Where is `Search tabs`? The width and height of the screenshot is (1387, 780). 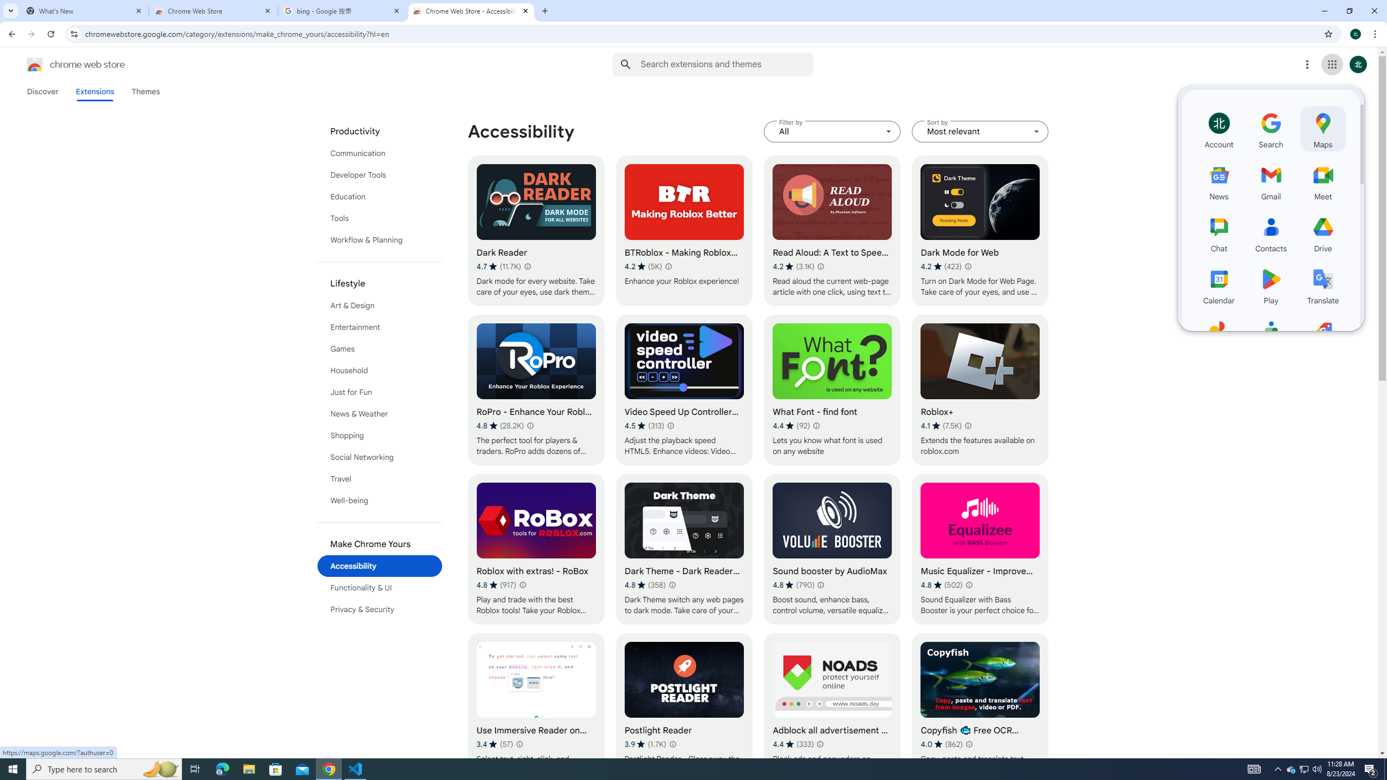
Search tabs is located at coordinates (10, 11).